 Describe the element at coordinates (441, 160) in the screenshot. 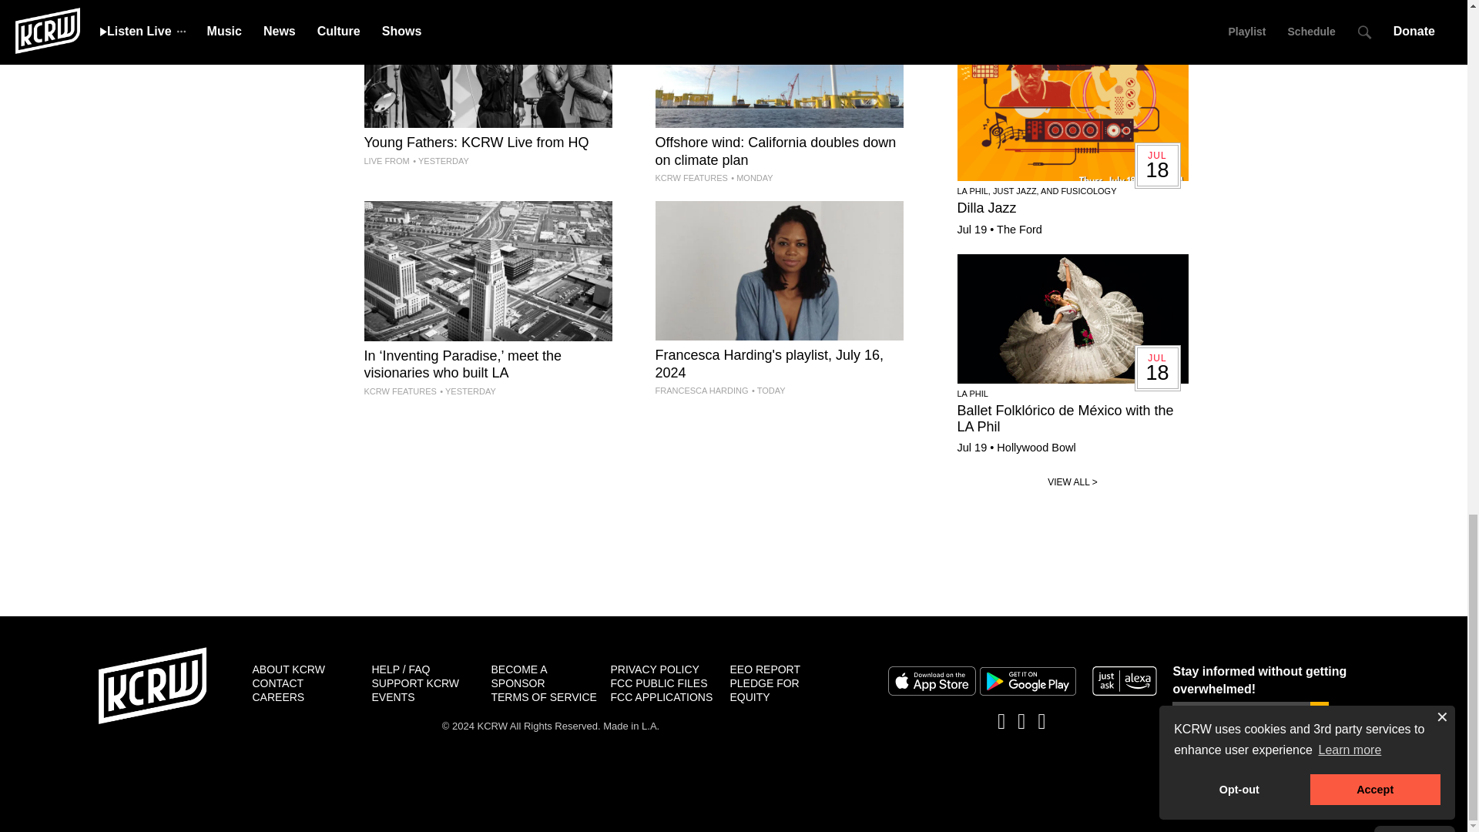

I see `Tuesday, July 16th 2024, 10:00 pm` at that location.